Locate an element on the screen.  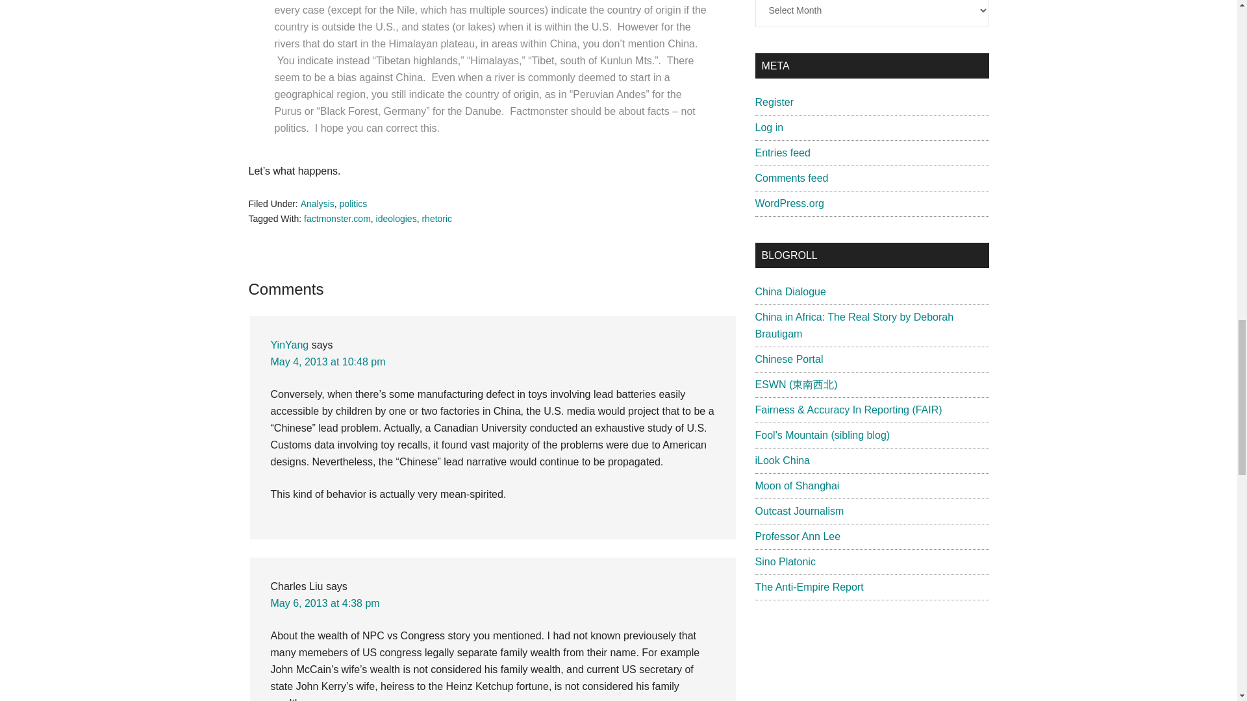
May 6, 2013 at 4:38 pm is located at coordinates (325, 604).